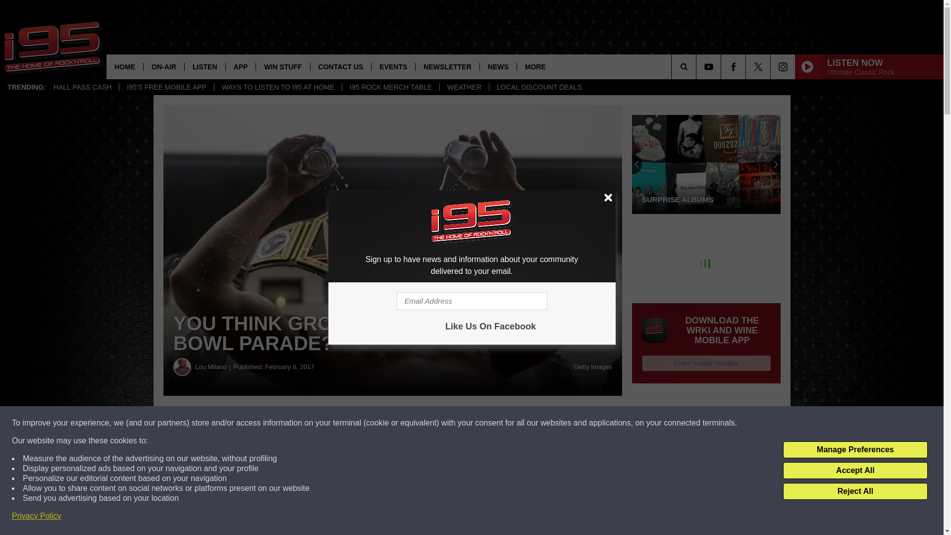 Image resolution: width=951 pixels, height=535 pixels. Describe the element at coordinates (163, 66) in the screenshot. I see `ON-AIR` at that location.